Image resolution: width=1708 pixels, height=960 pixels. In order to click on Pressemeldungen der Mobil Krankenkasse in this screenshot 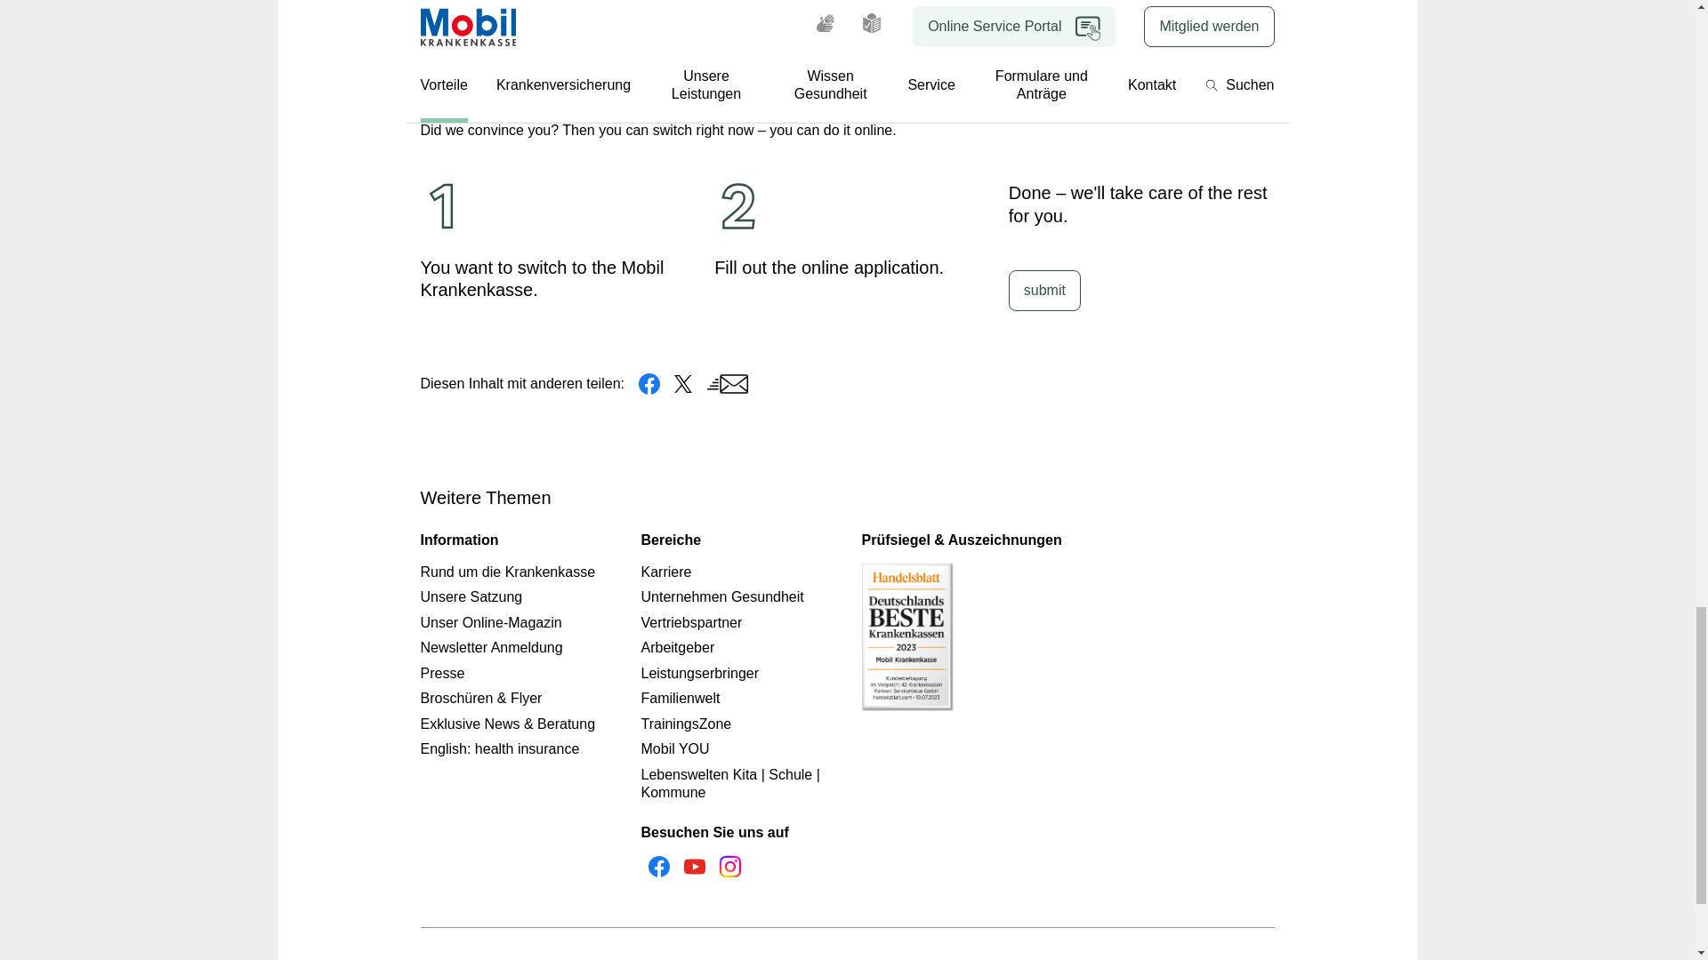, I will do `click(442, 673)`.